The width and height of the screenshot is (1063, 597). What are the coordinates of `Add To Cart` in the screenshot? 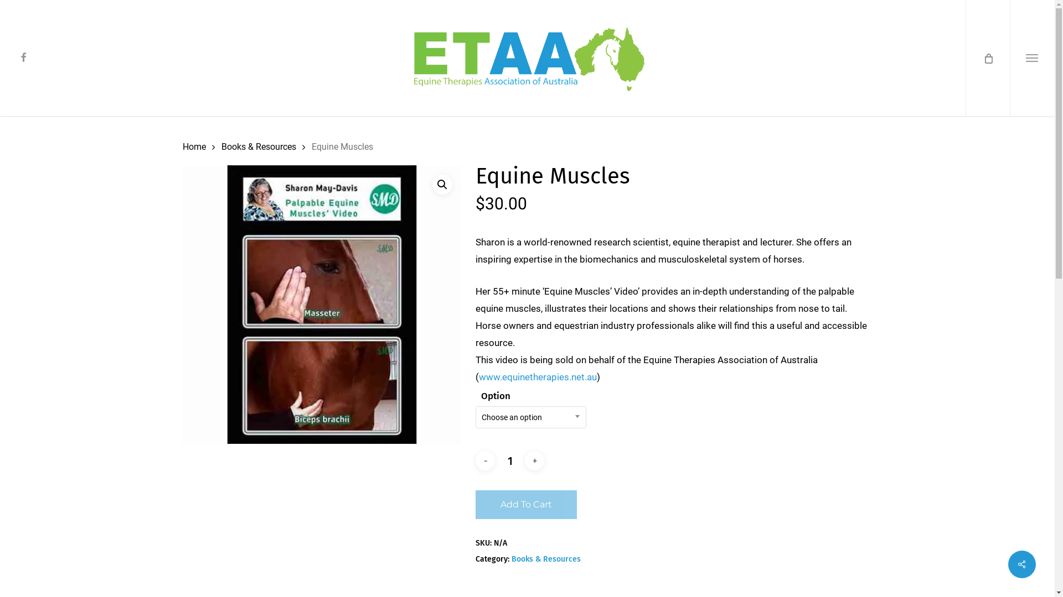 It's located at (526, 504).